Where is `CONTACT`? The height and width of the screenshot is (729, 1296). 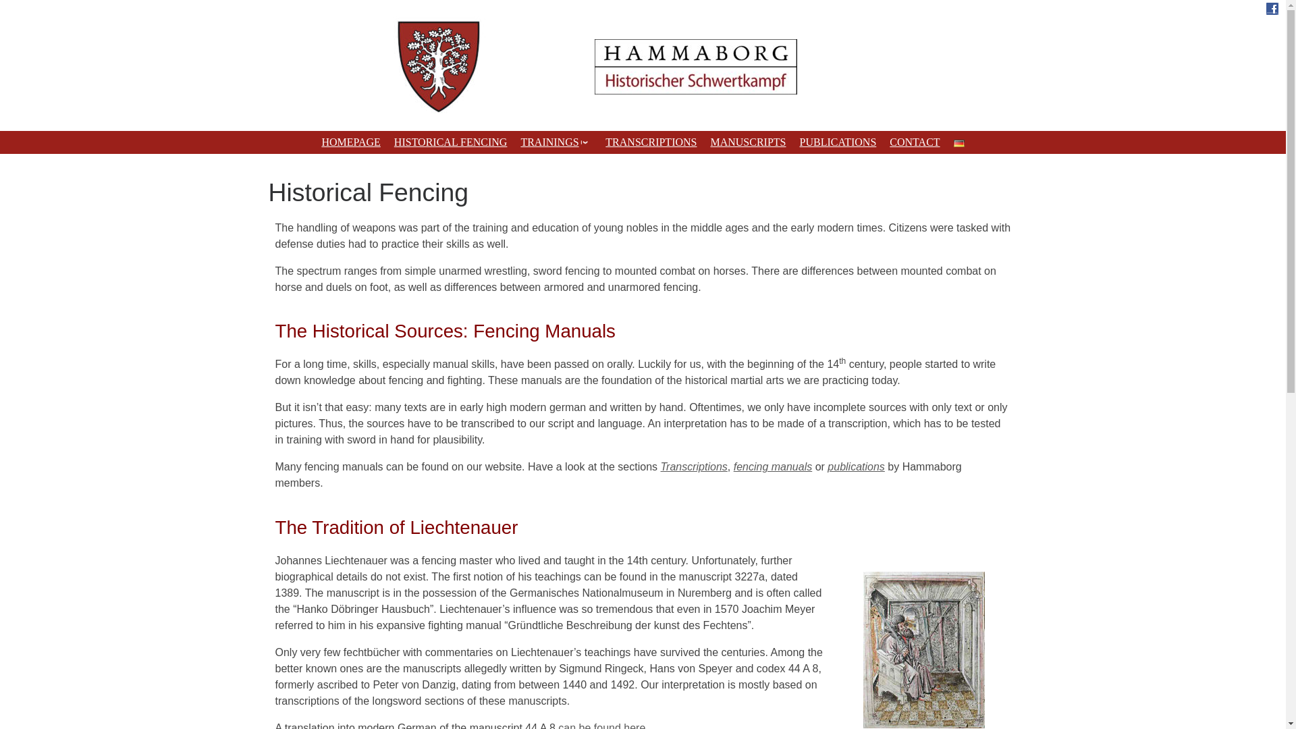
CONTACT is located at coordinates (915, 142).